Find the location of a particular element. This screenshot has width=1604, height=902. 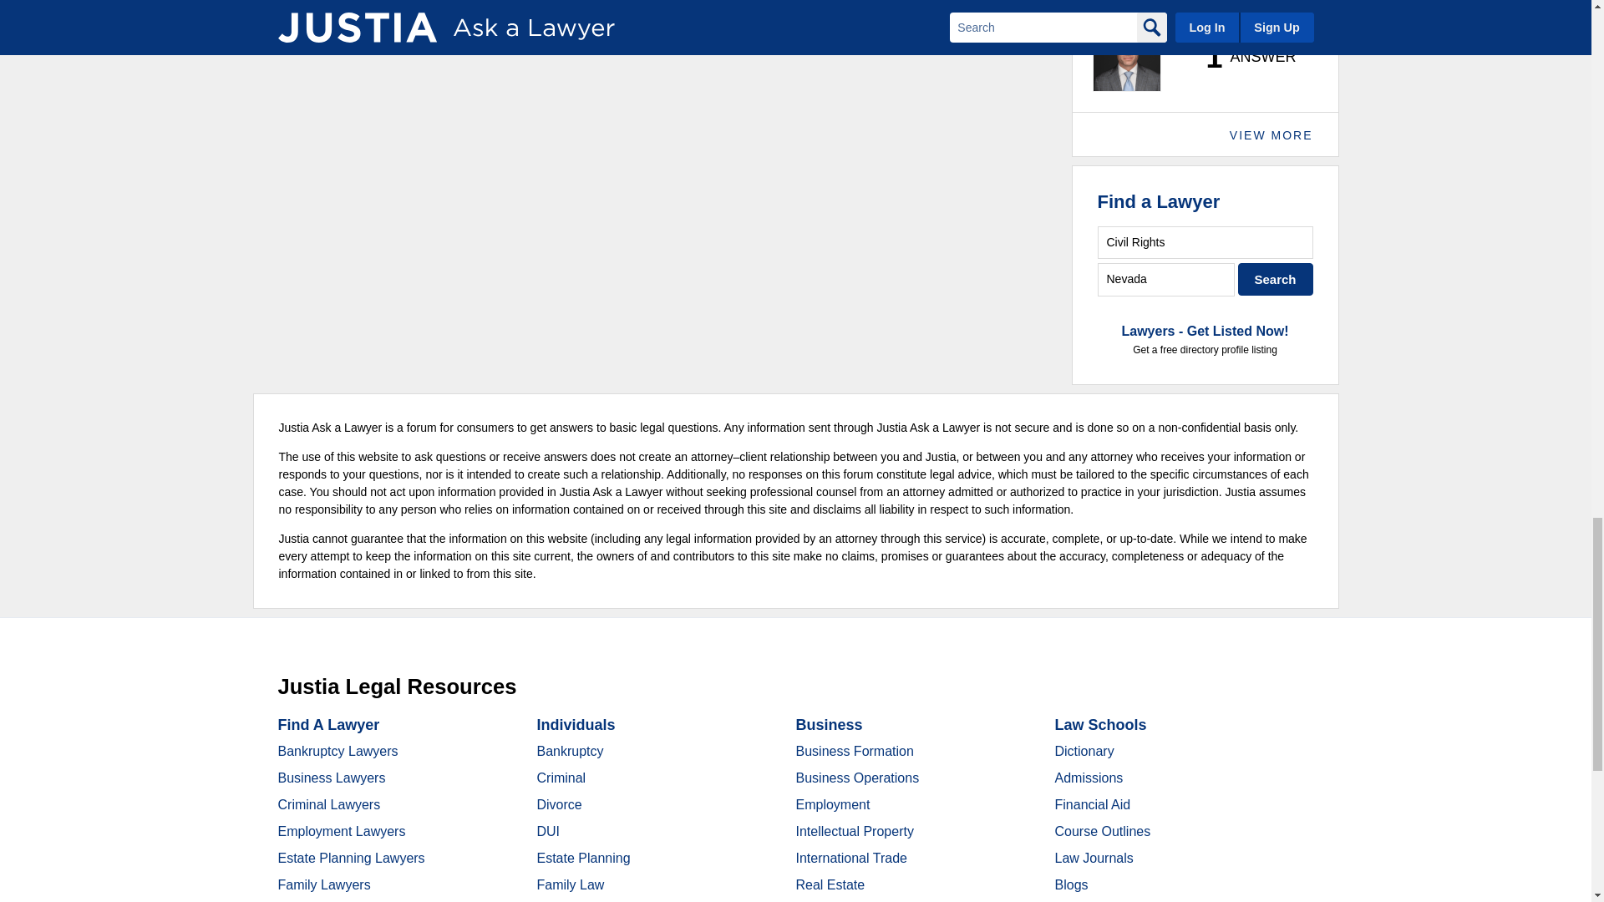

Ask a Lawyer - Leaderboard - Lawyer Name is located at coordinates (1145, 8).